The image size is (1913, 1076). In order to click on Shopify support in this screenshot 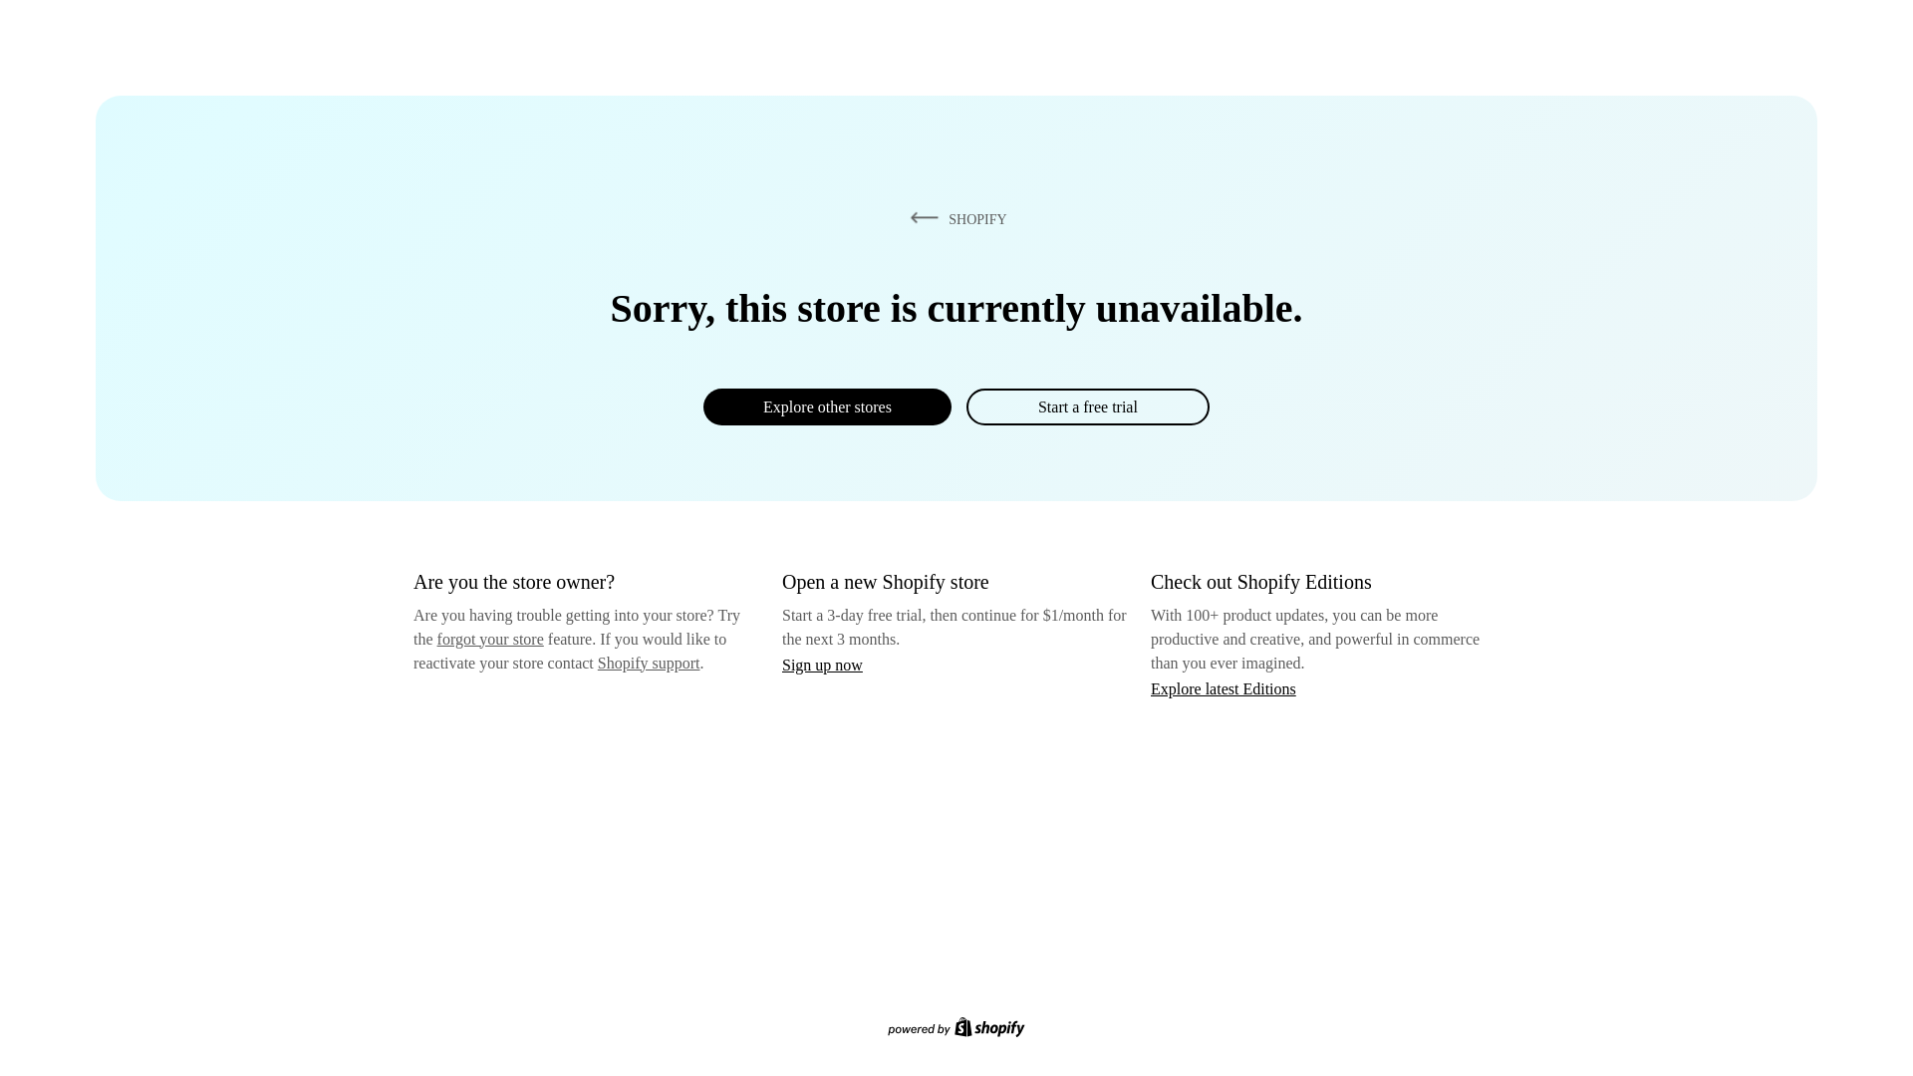, I will do `click(648, 662)`.